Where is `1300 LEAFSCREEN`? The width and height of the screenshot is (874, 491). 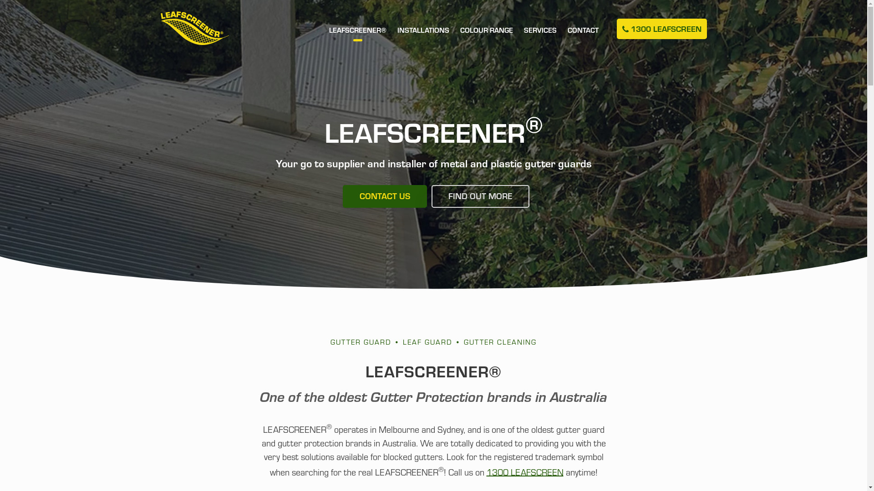 1300 LEAFSCREEN is located at coordinates (524, 471).